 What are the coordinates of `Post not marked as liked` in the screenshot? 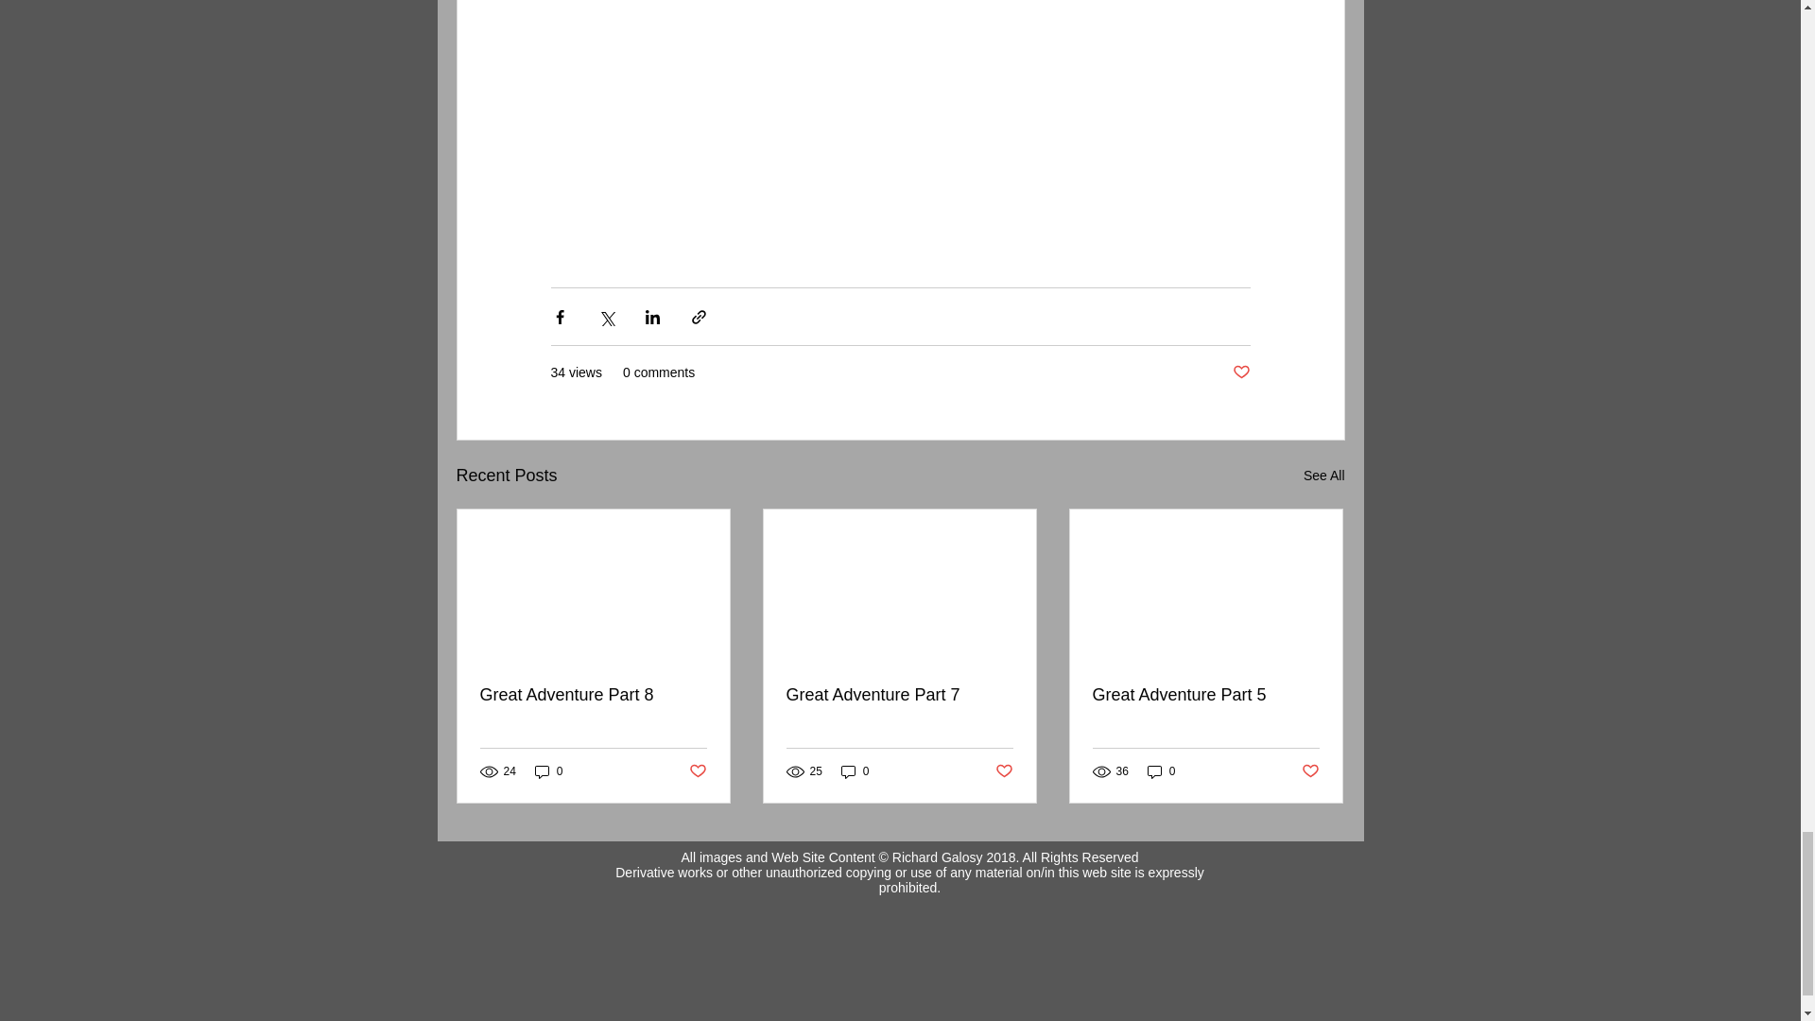 It's located at (1240, 372).